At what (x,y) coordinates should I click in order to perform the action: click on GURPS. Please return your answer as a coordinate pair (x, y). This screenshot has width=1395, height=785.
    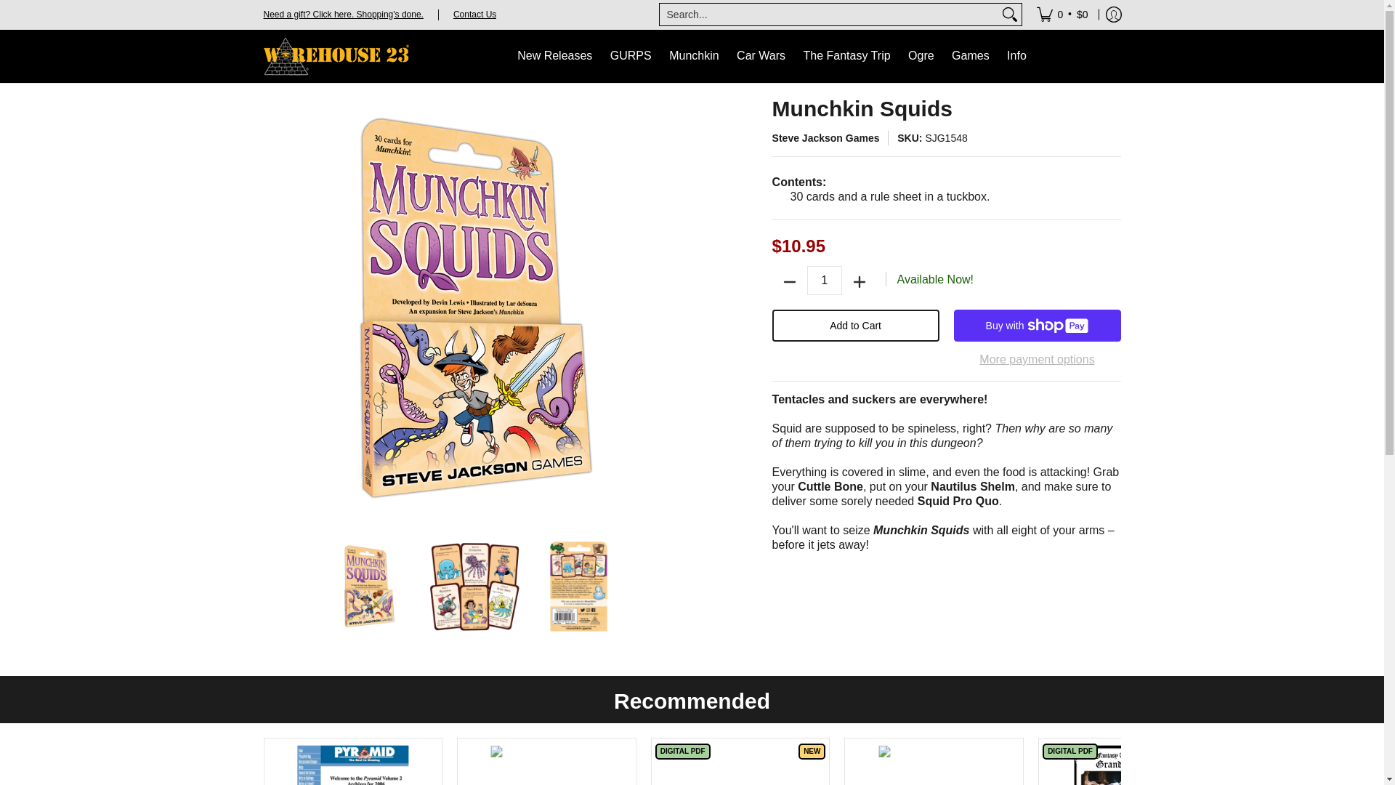
    Looking at the image, I should click on (631, 57).